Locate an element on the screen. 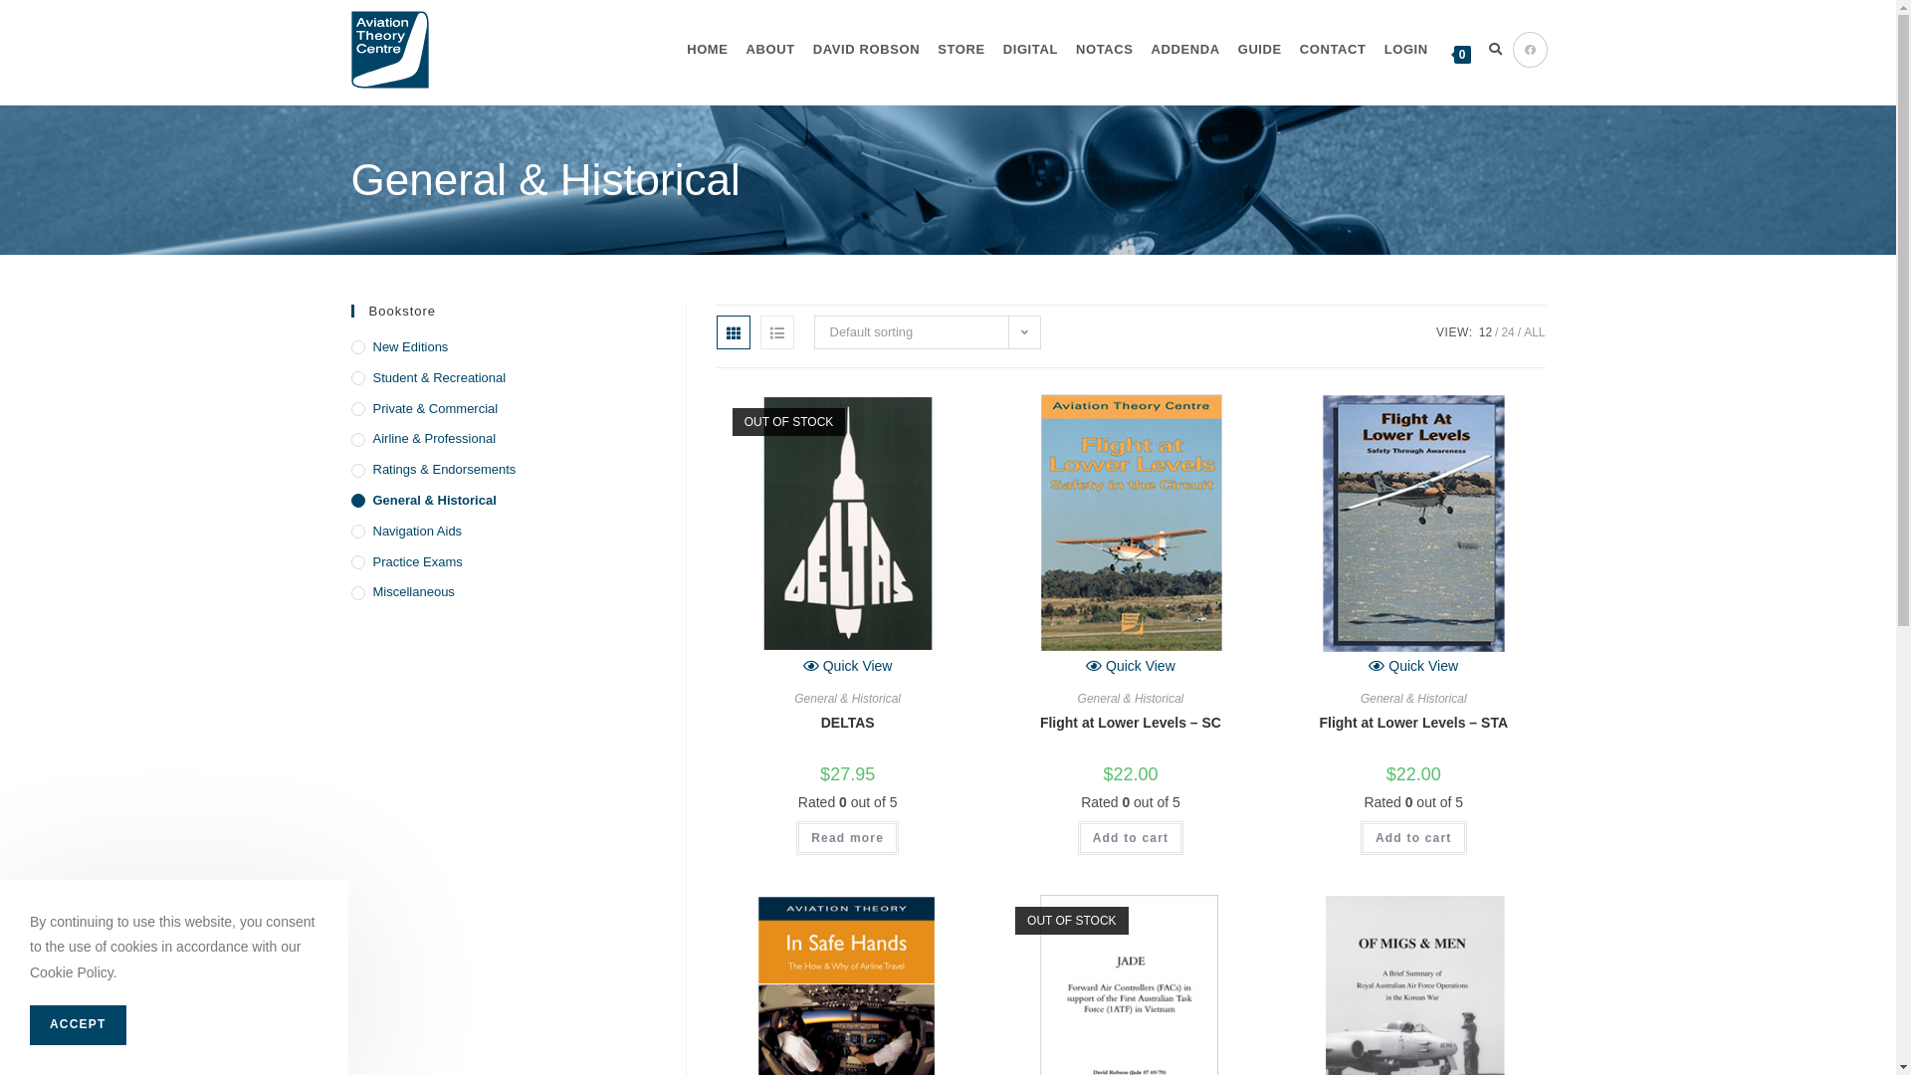 The height and width of the screenshot is (1075, 1911). Add to cart is located at coordinates (1413, 838).